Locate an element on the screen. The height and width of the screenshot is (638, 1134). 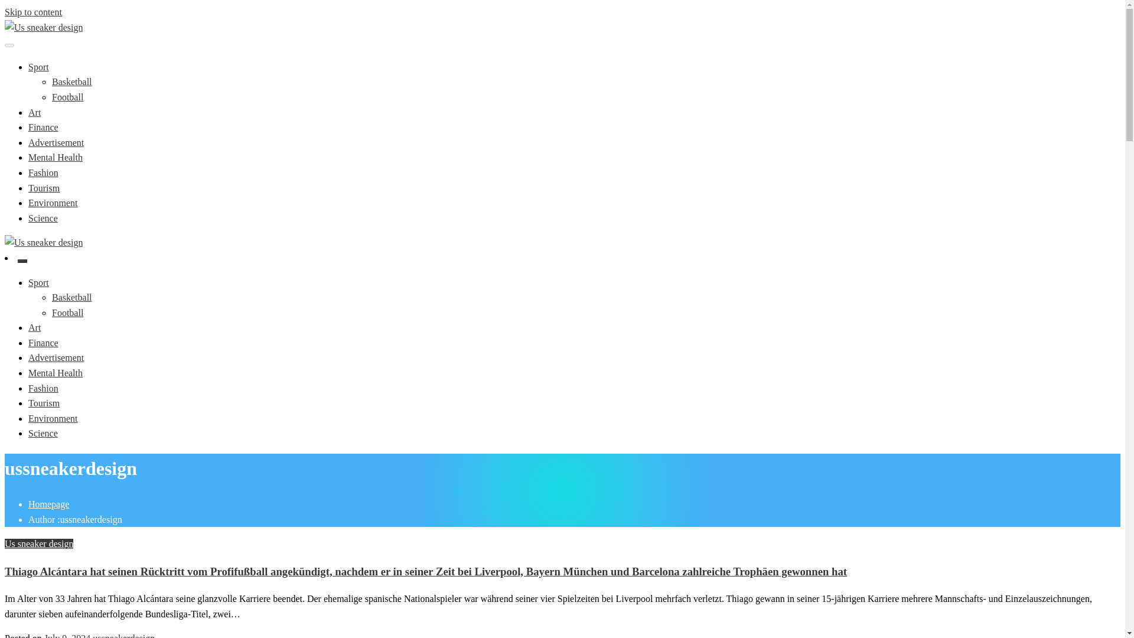
Mental Health is located at coordinates (56, 373).